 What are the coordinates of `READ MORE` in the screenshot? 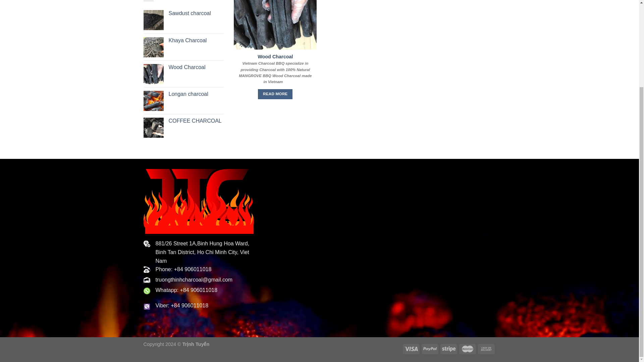 It's located at (275, 94).